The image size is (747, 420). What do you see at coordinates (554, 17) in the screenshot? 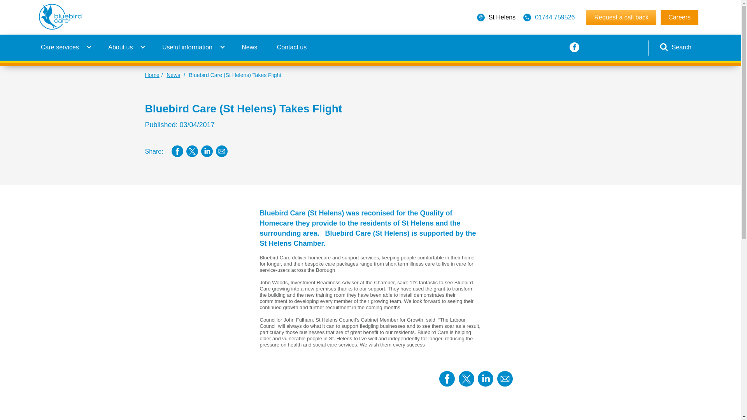
I see `01744 759526` at bounding box center [554, 17].